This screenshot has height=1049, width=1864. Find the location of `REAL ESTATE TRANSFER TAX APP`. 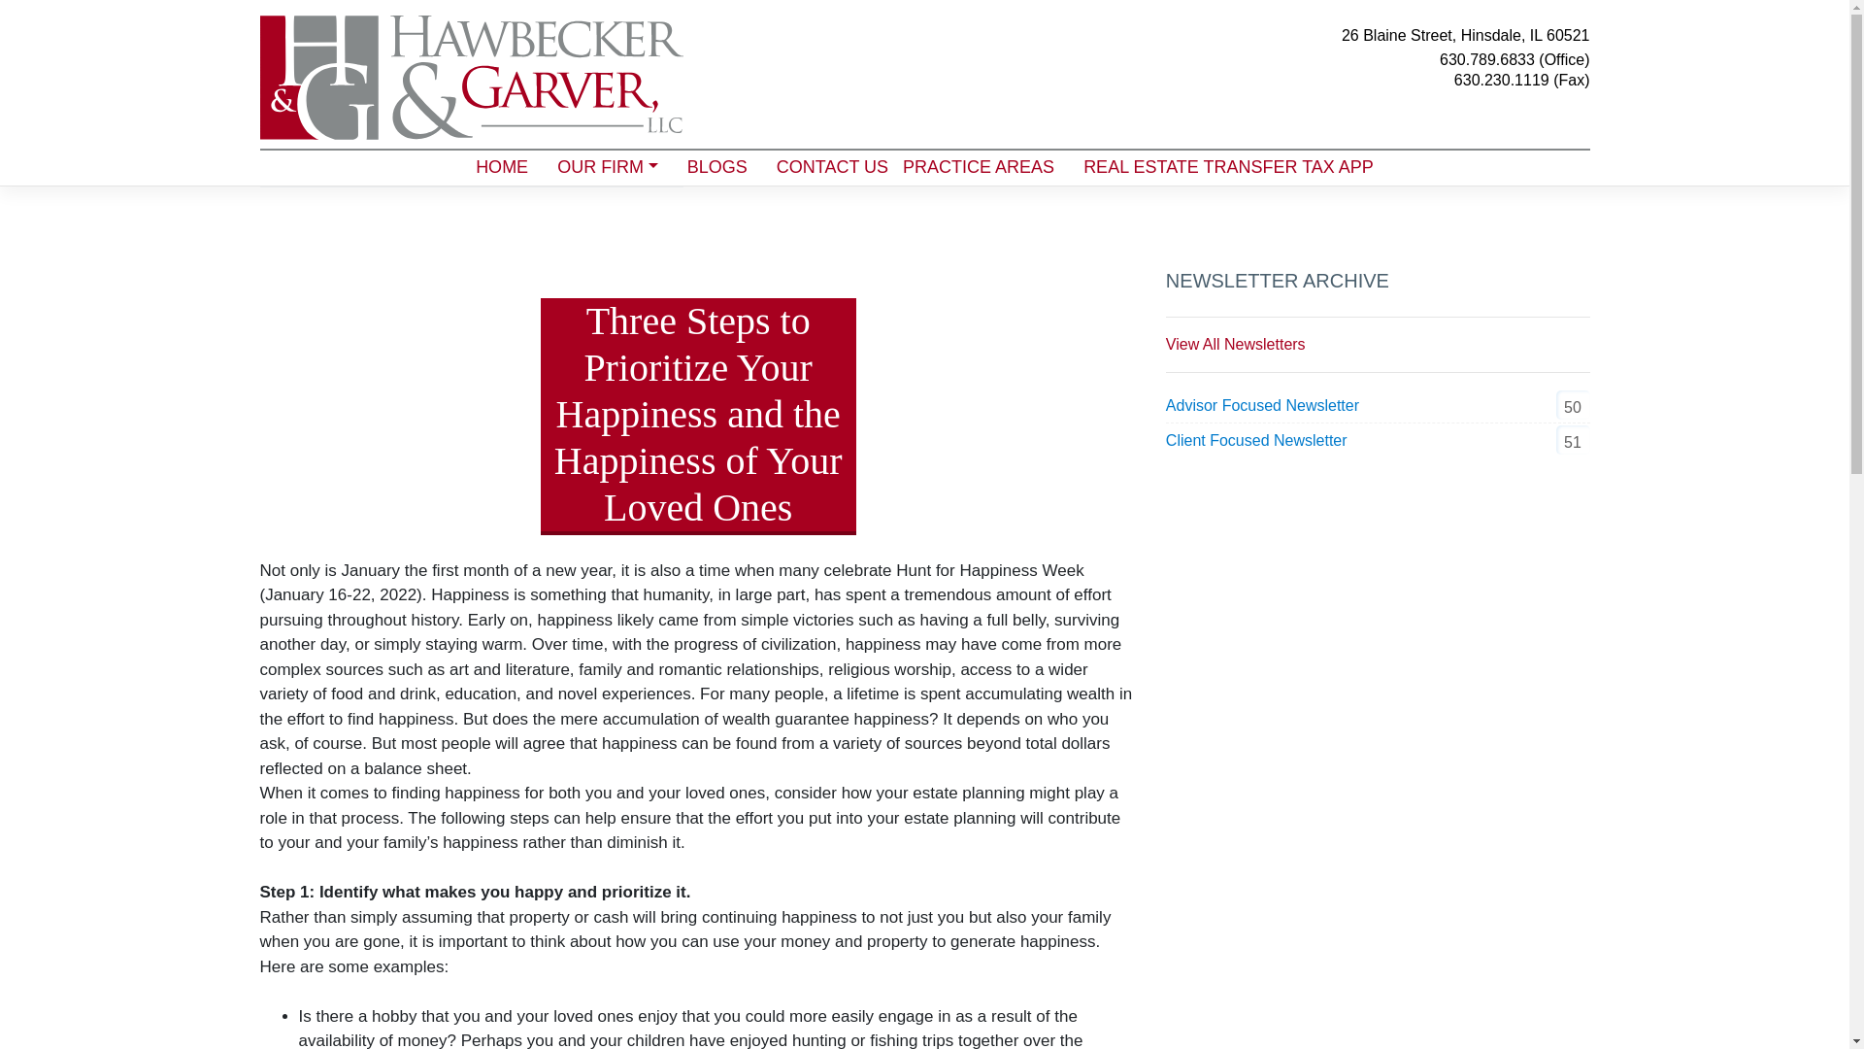

REAL ESTATE TRANSFER TAX APP is located at coordinates (1228, 167).